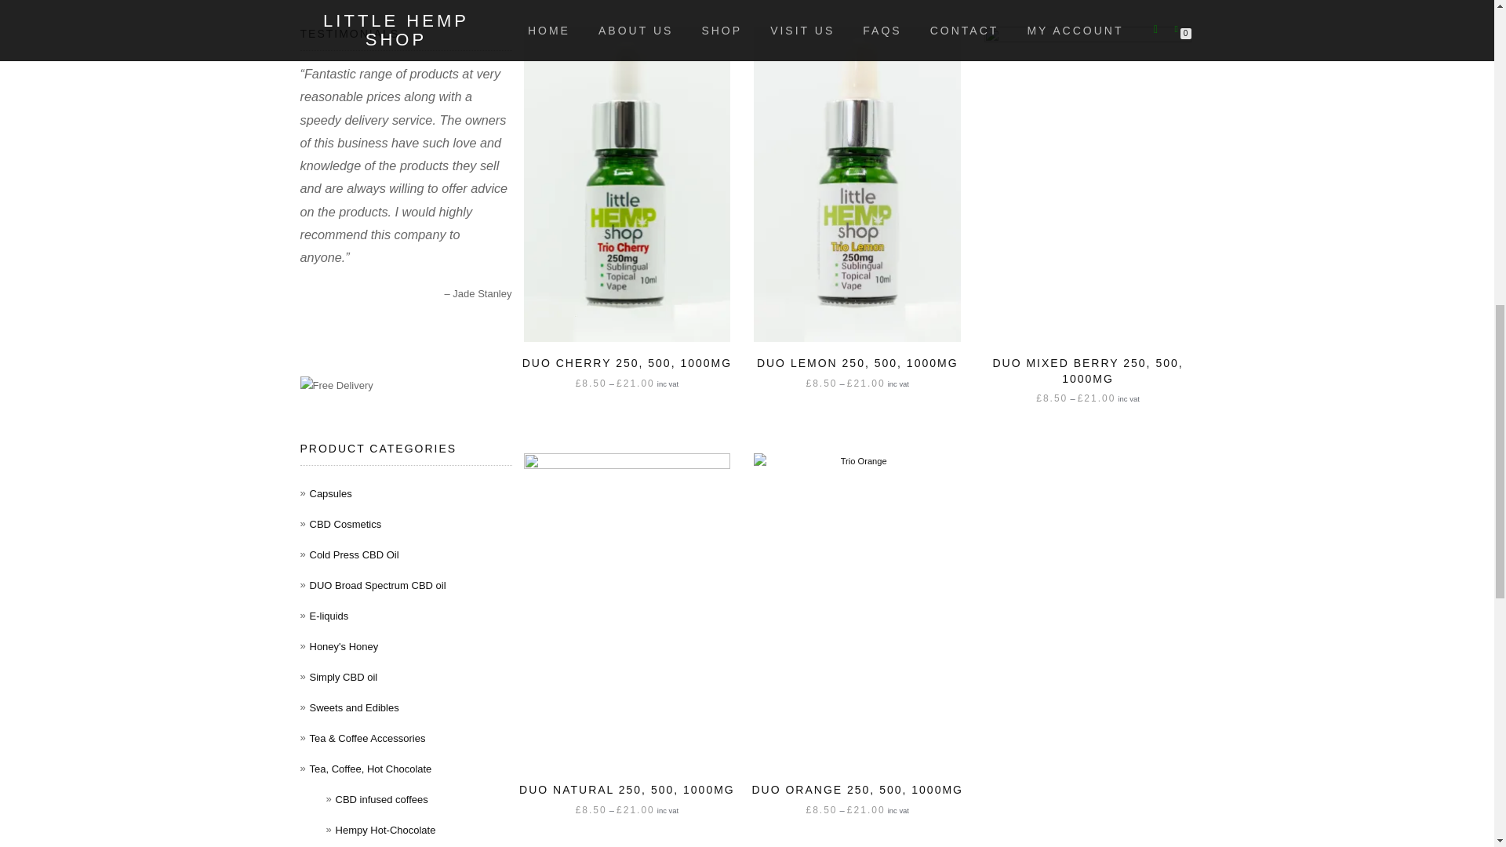 The image size is (1506, 847). Describe the element at coordinates (353, 554) in the screenshot. I see `Cold Press CBD Oil` at that location.